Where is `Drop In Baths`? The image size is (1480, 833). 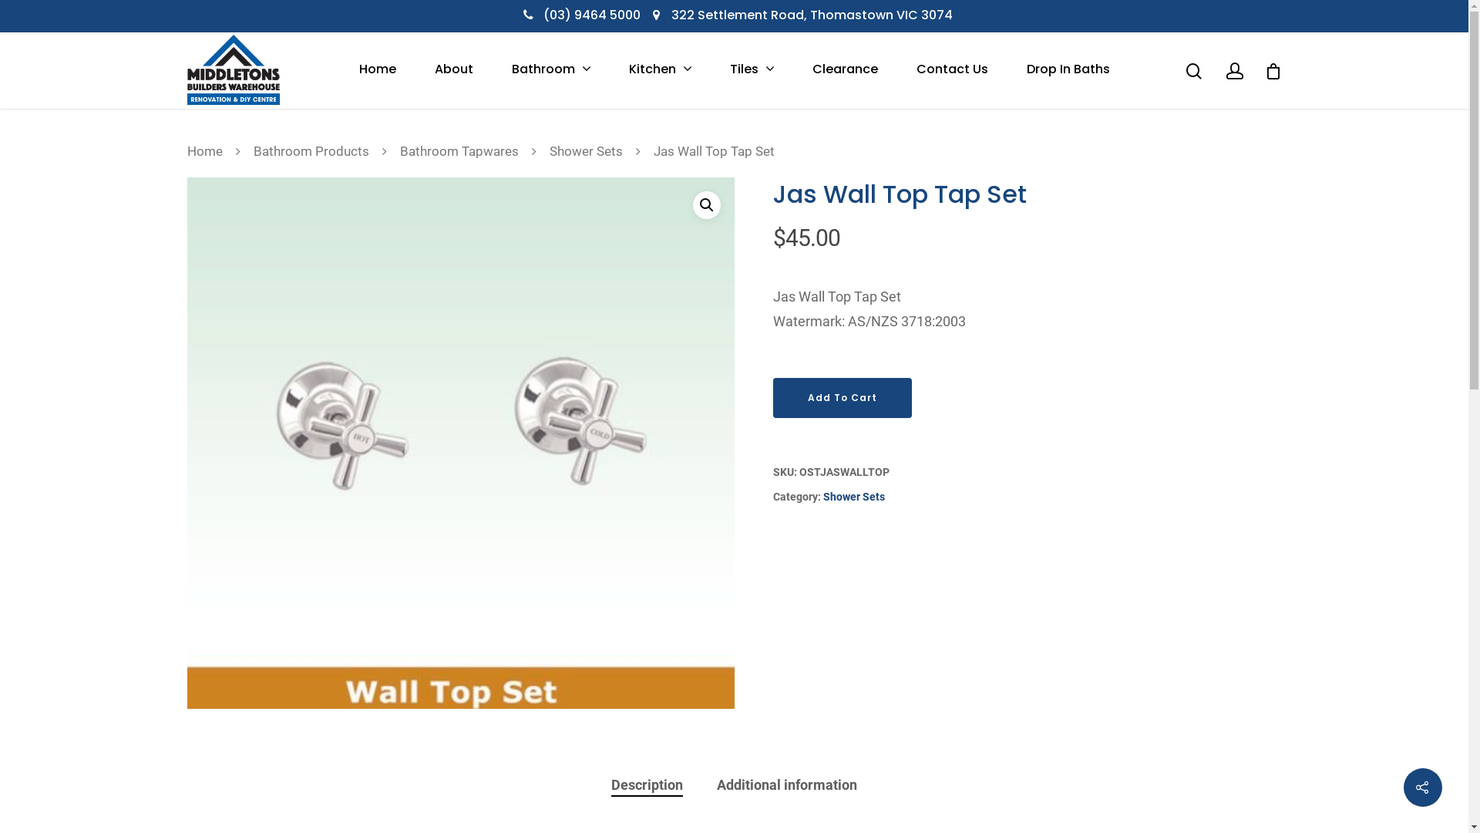 Drop In Baths is located at coordinates (1068, 69).